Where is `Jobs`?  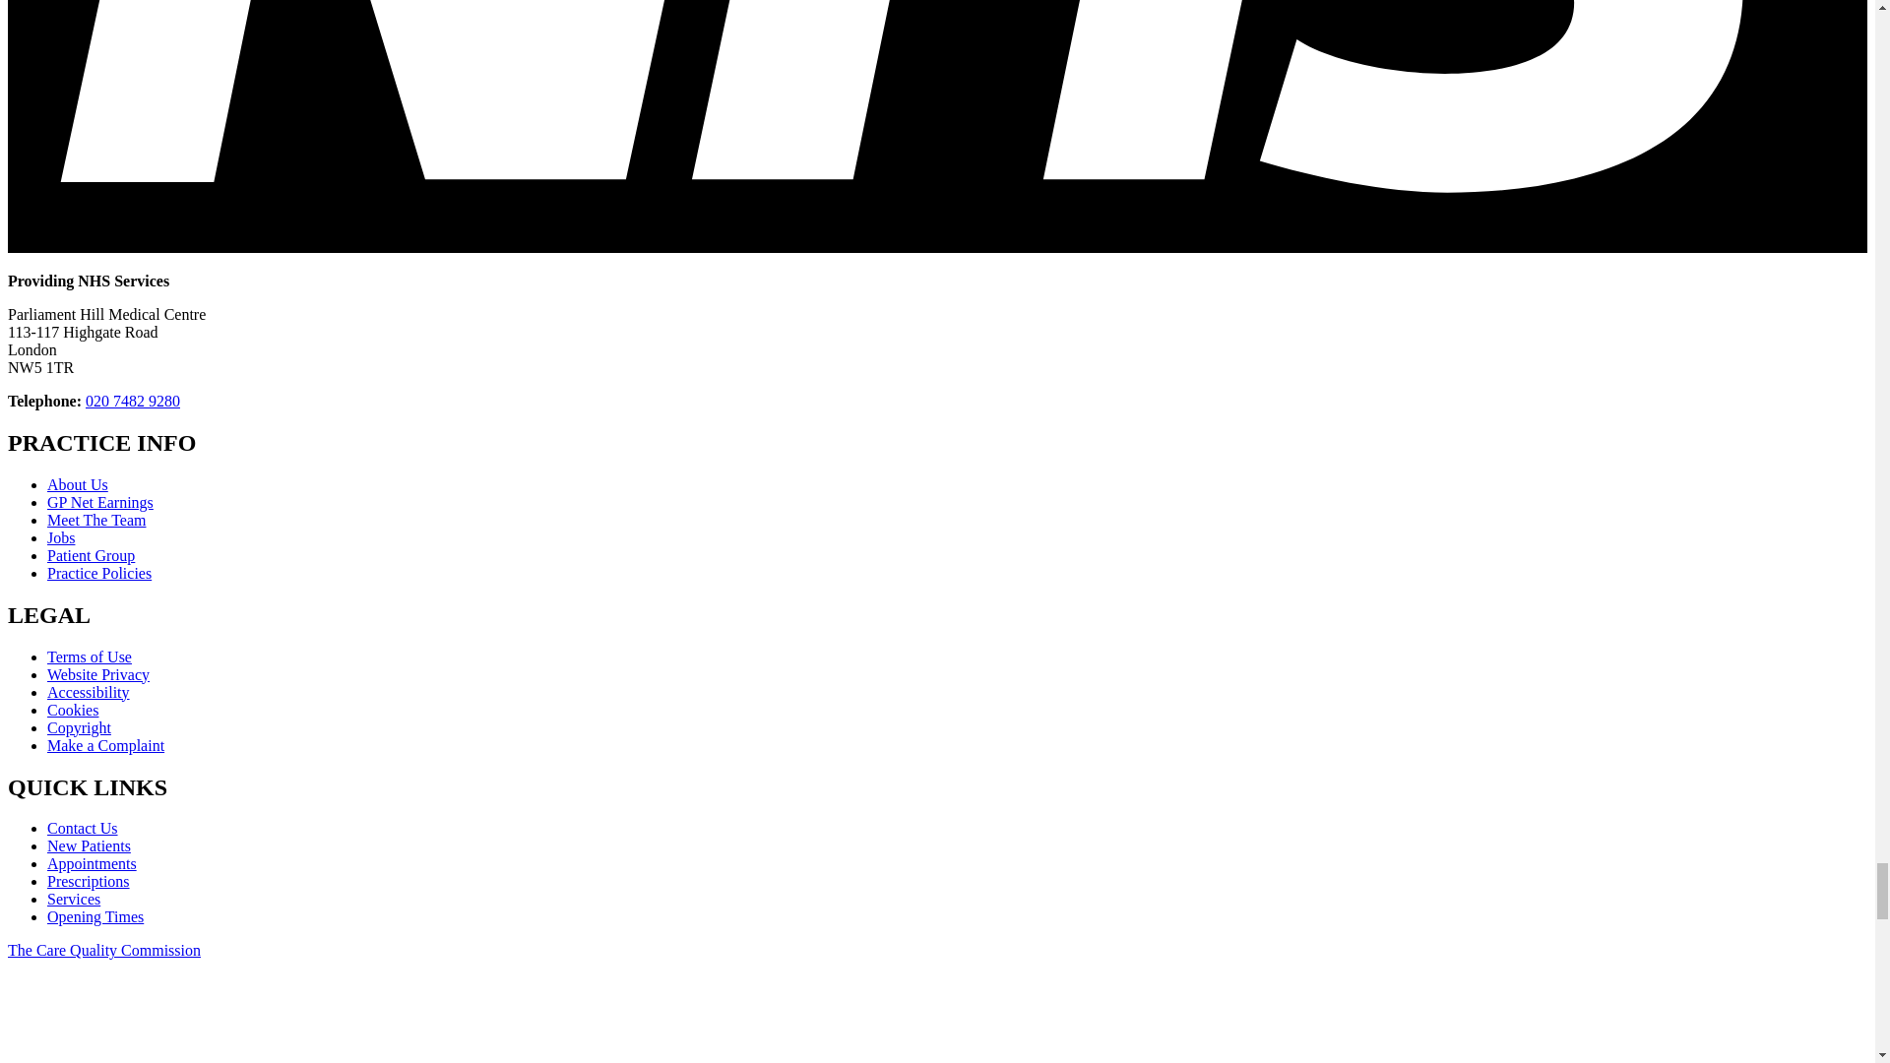 Jobs is located at coordinates (61, 537).